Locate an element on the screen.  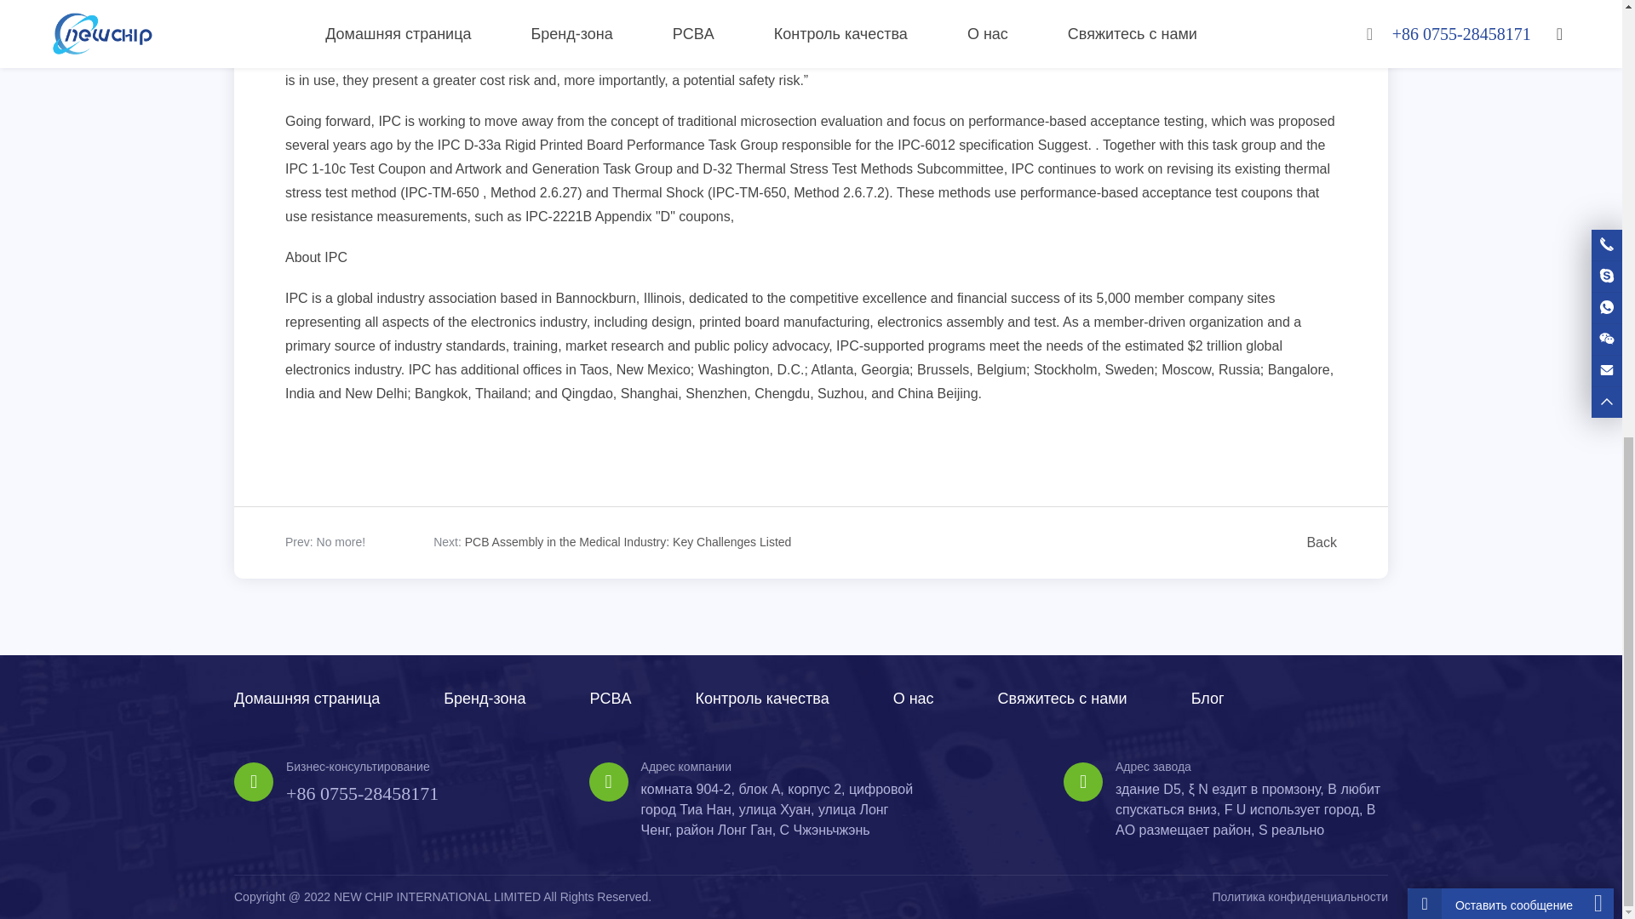
PCB Assembly in the Medical Industry: Key Challenges Listed is located at coordinates (628, 541).